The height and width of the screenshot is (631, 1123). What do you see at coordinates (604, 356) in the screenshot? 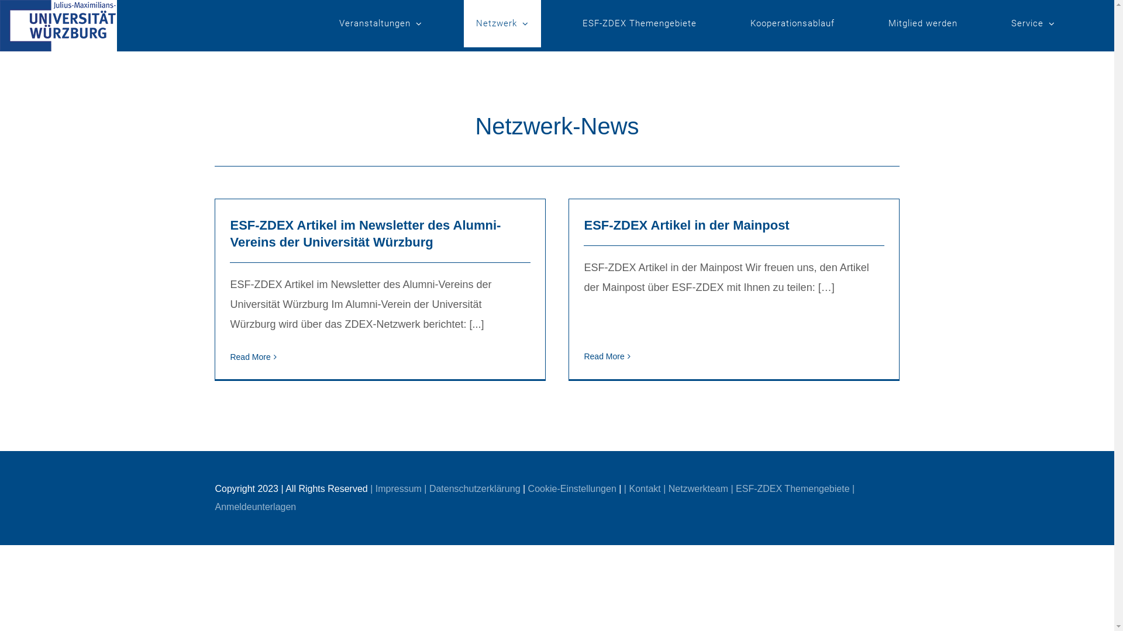
I see `Read More` at bounding box center [604, 356].